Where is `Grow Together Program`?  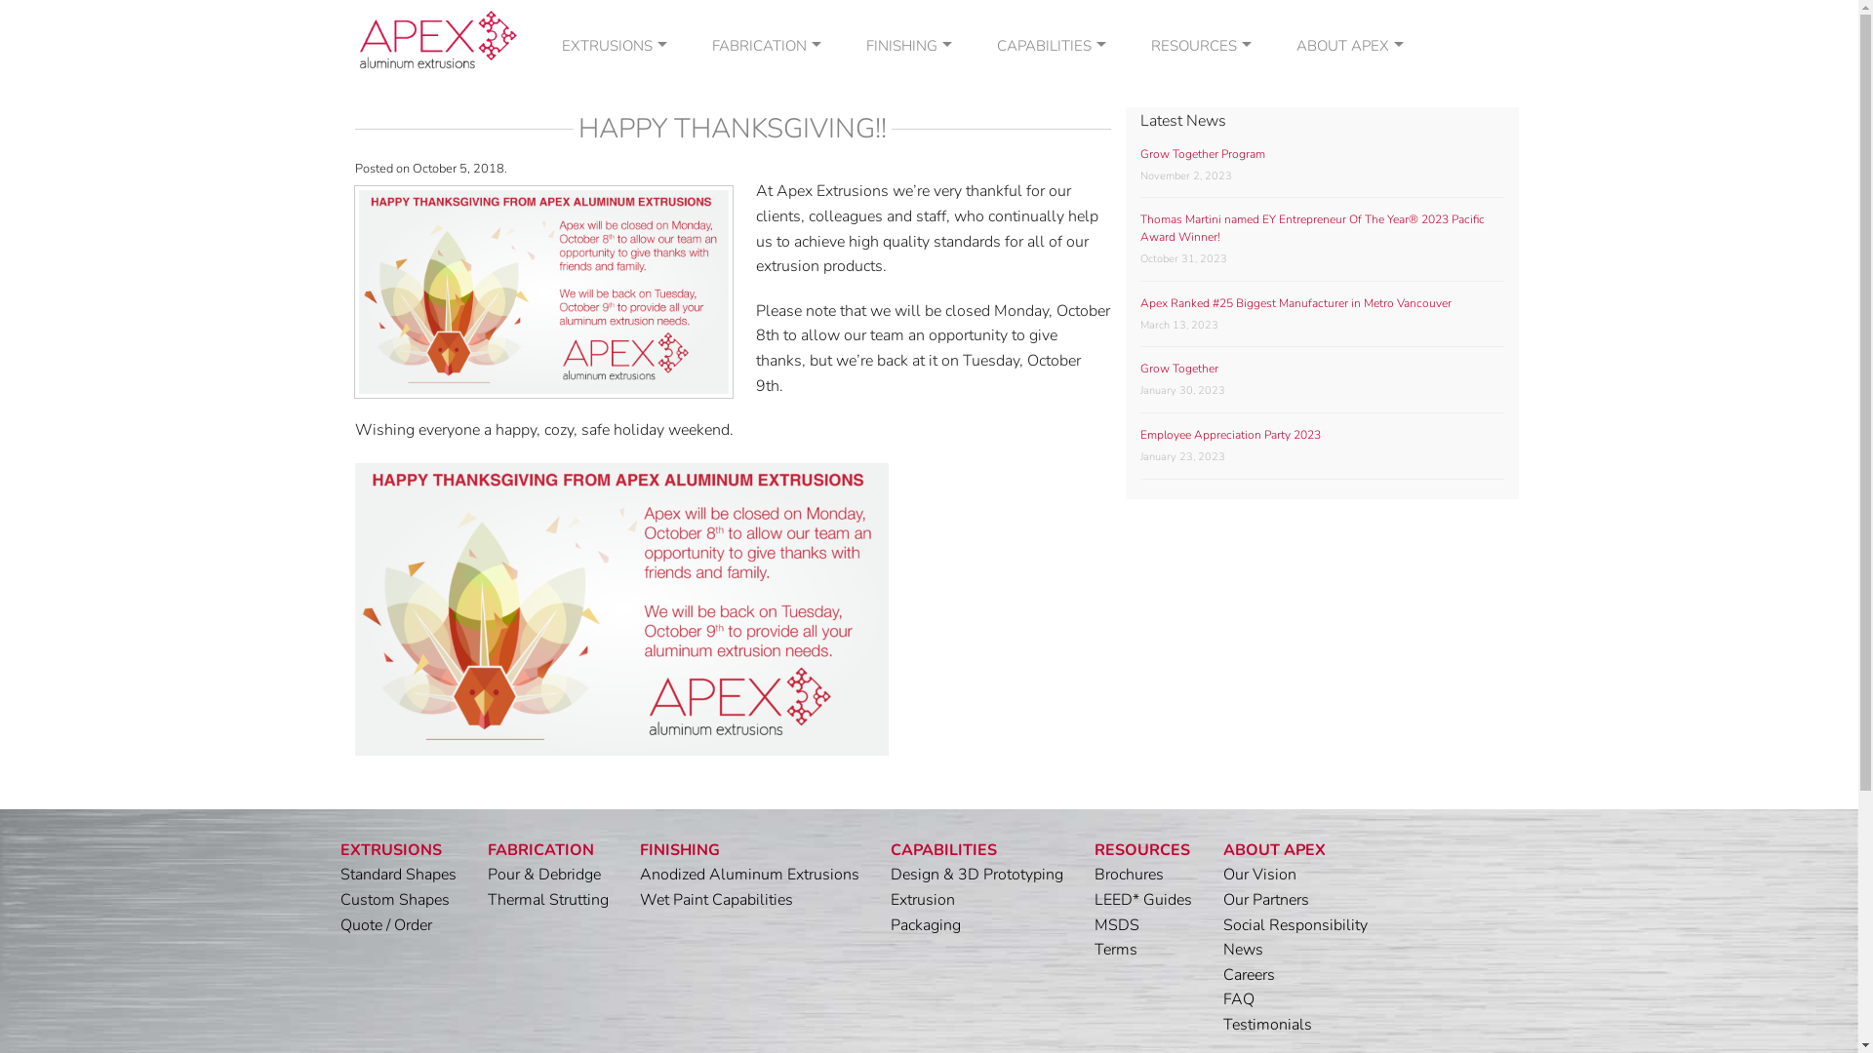
Grow Together Program is located at coordinates (1203, 154).